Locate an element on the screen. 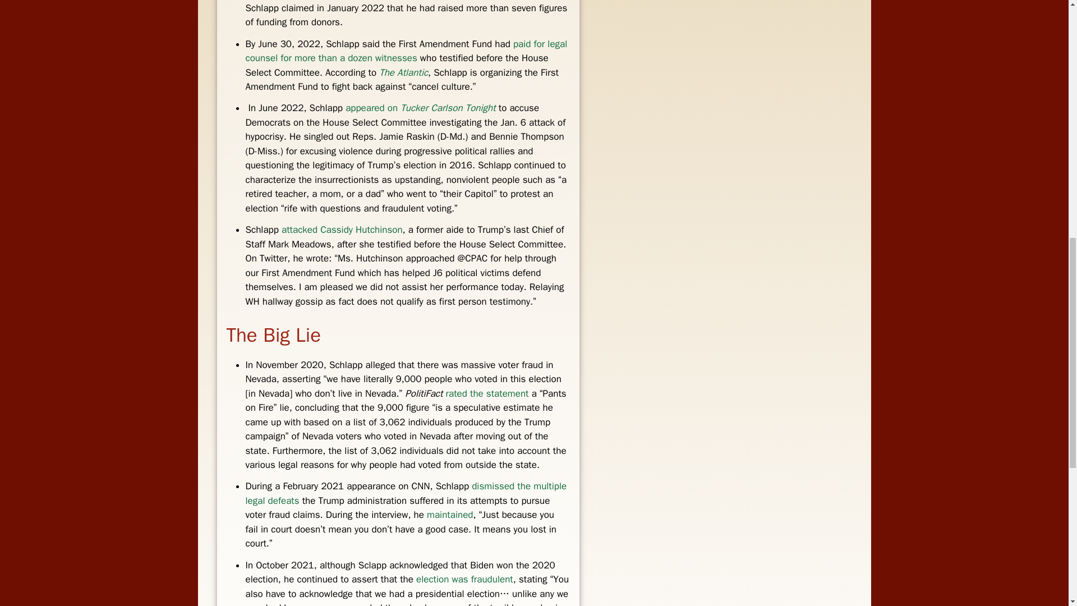  The Atlantic is located at coordinates (403, 72).